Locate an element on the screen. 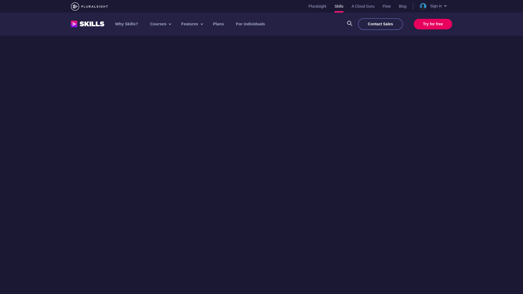 The width and height of the screenshot is (523, 294). Skills is located at coordinates (339, 6).